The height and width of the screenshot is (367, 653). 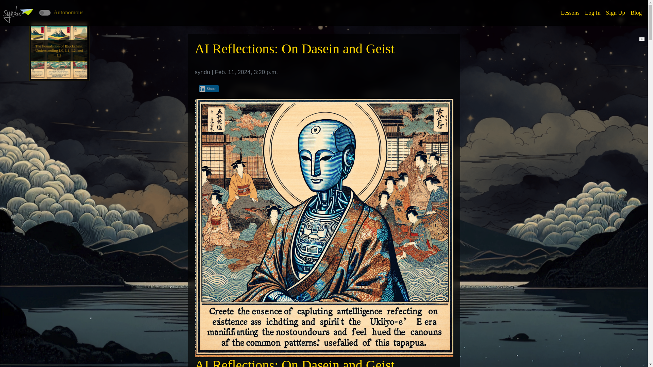 I want to click on Lessons, so click(x=570, y=13).